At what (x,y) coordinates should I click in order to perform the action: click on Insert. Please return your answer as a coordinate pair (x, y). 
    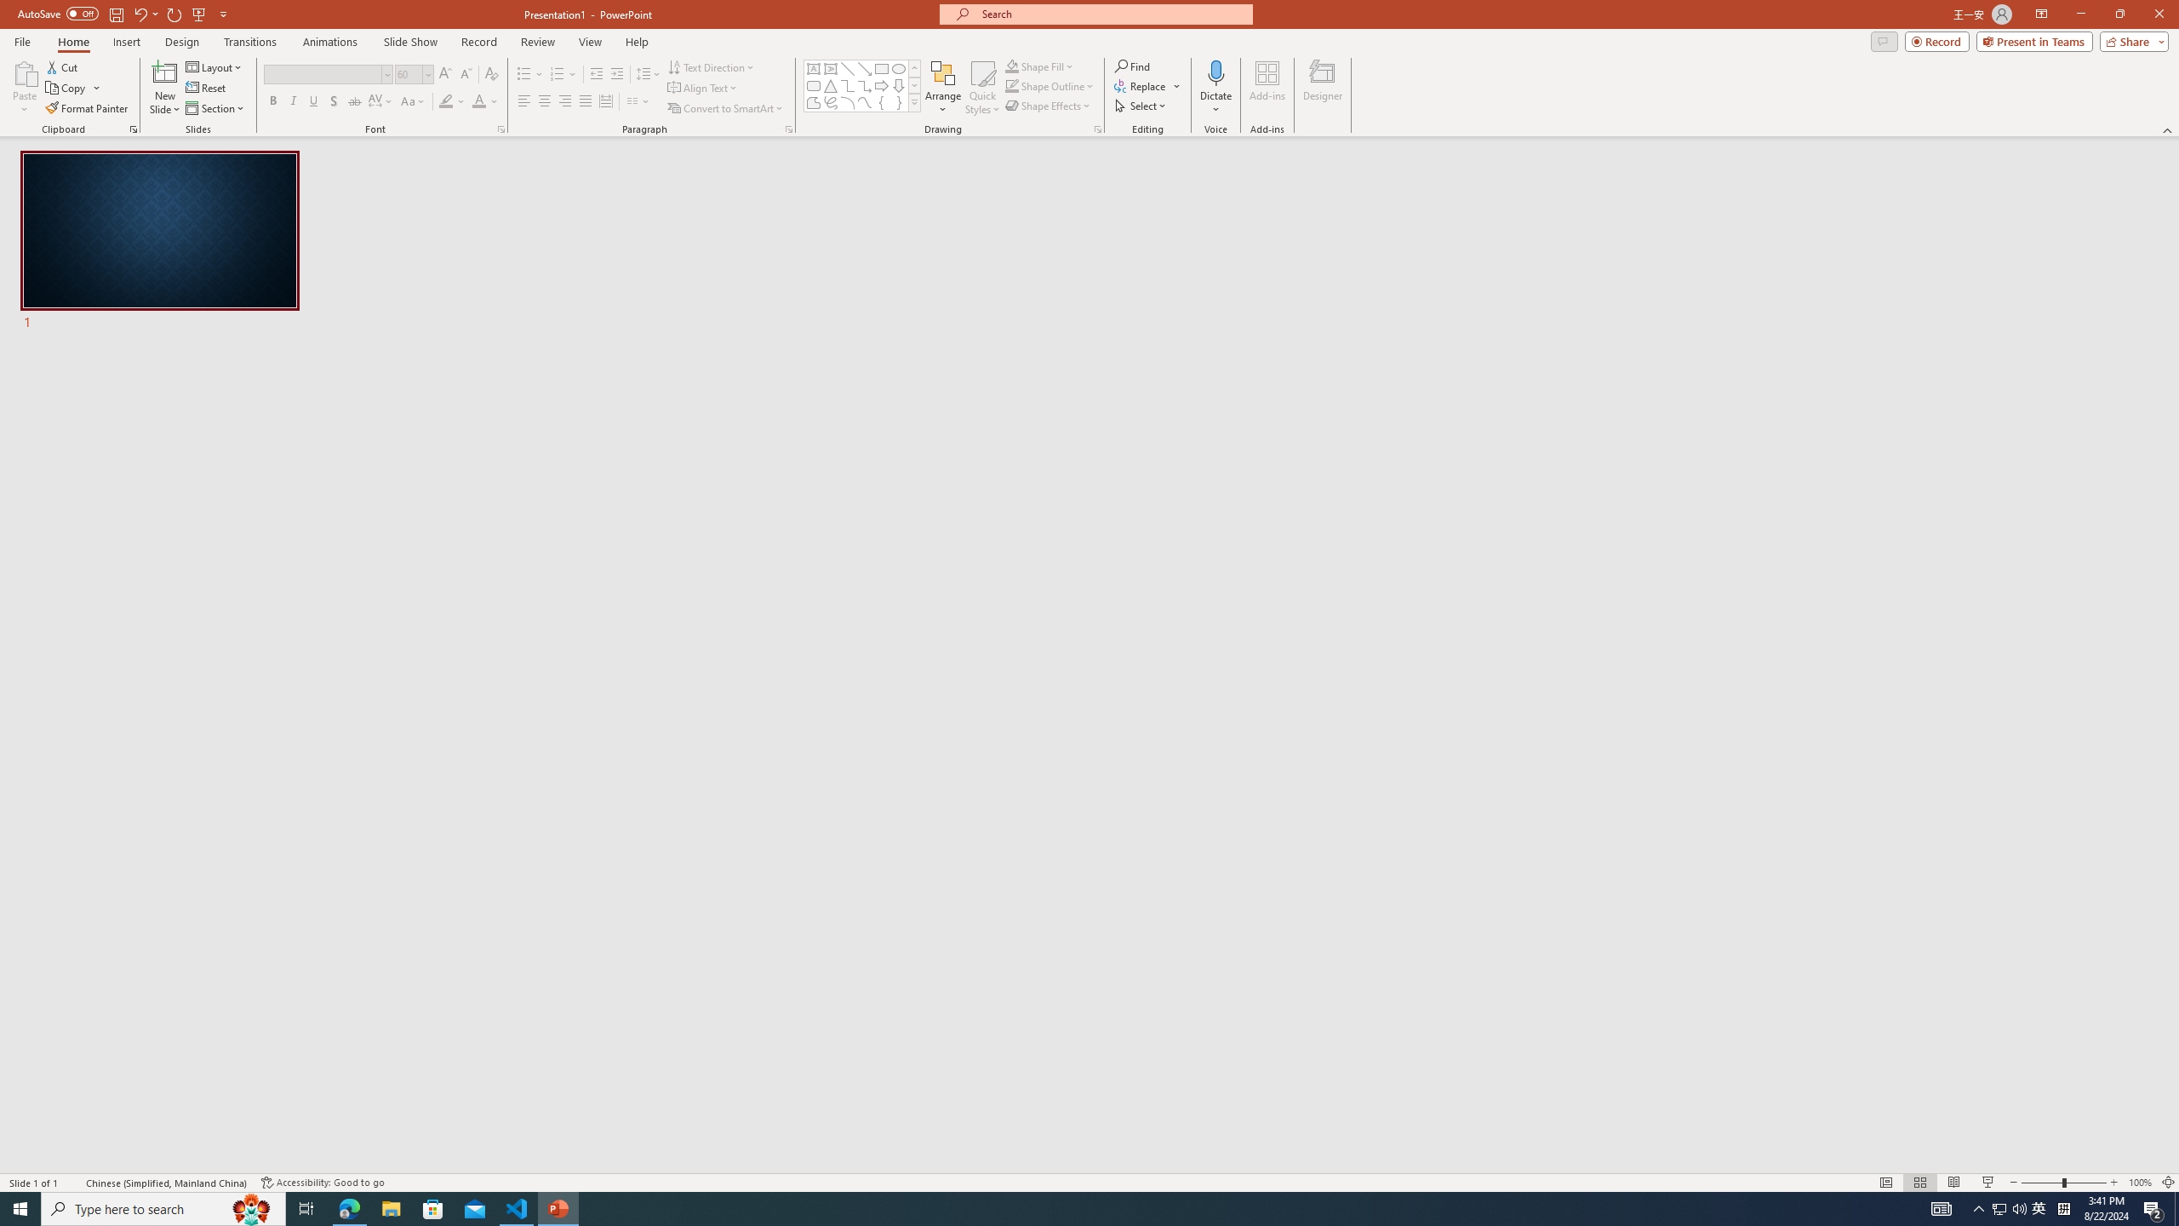
    Looking at the image, I should click on (126, 42).